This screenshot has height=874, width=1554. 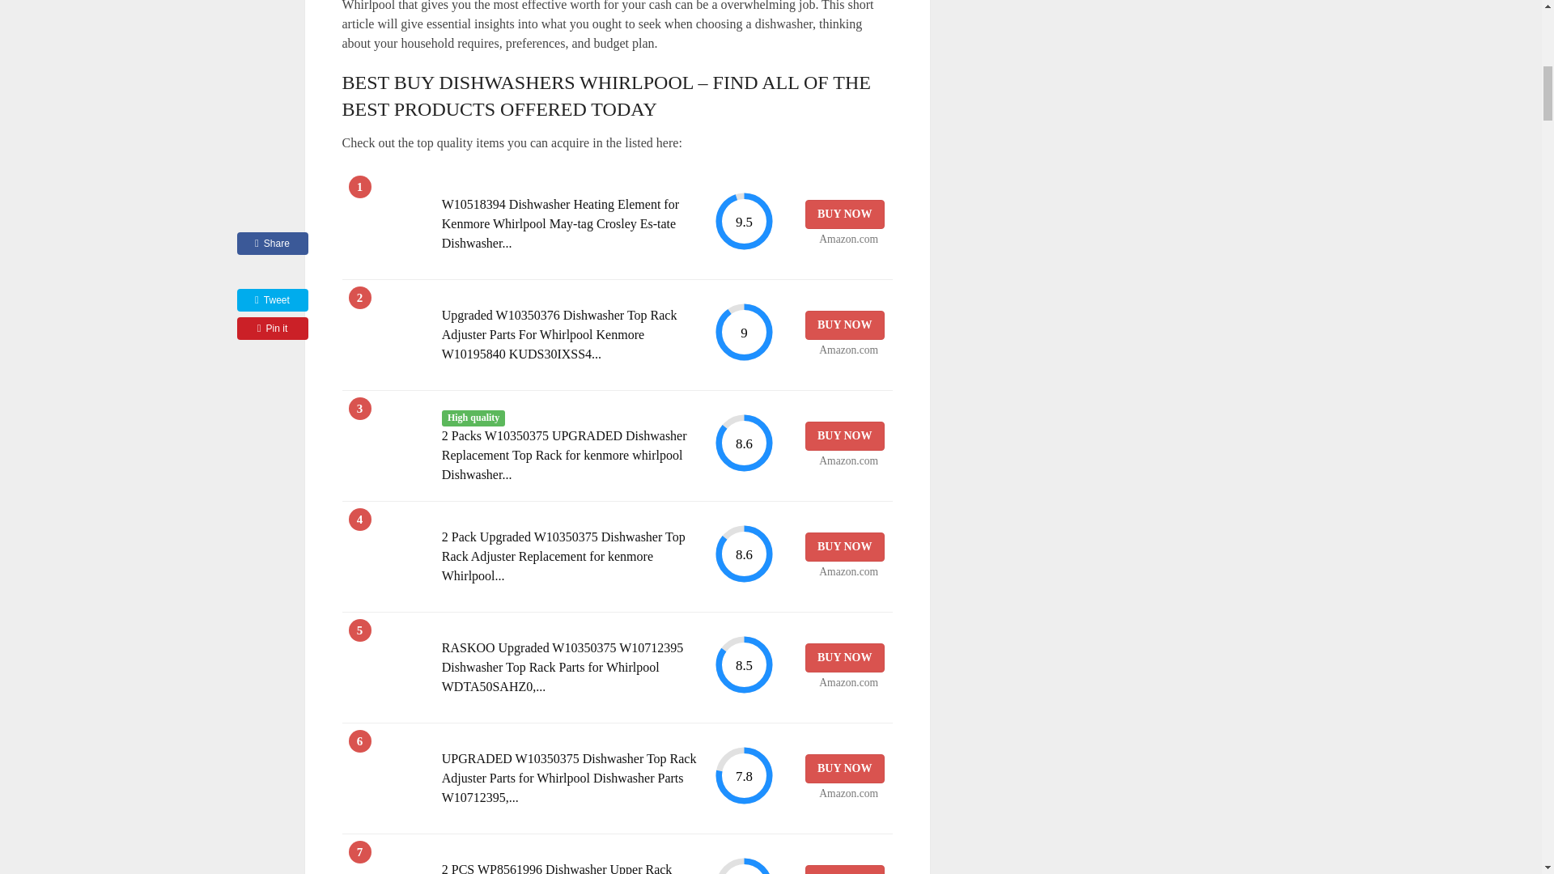 I want to click on 7.8, so click(x=743, y=775).